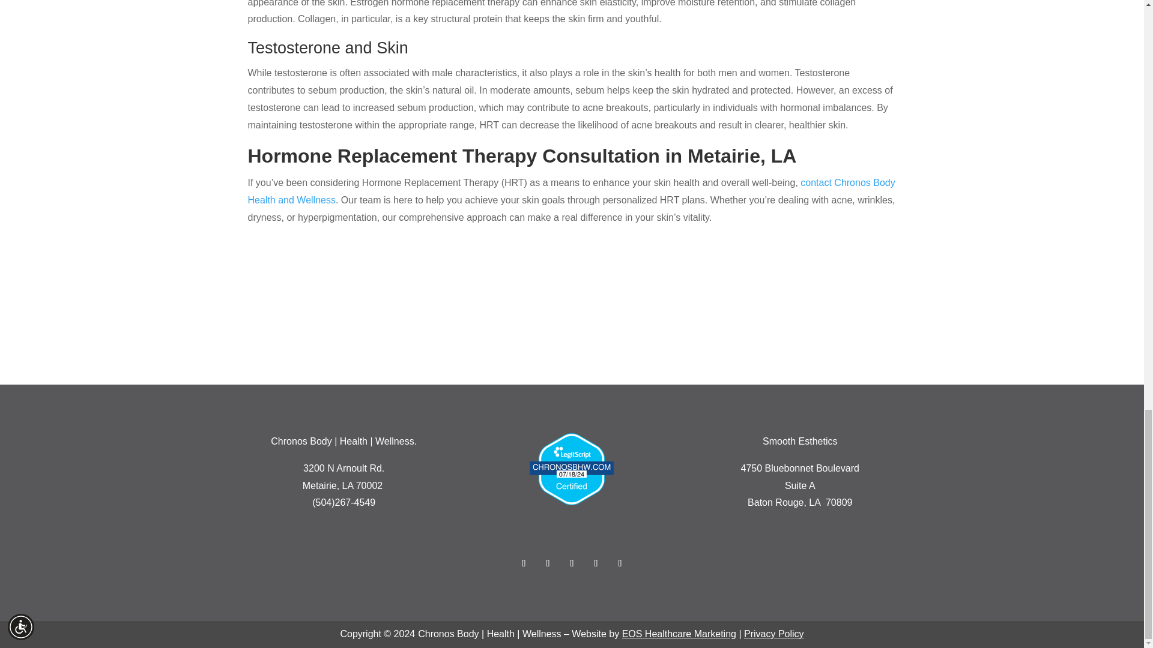 The height and width of the screenshot is (648, 1153). Describe the element at coordinates (548, 563) in the screenshot. I see `Follow on Yelp` at that location.